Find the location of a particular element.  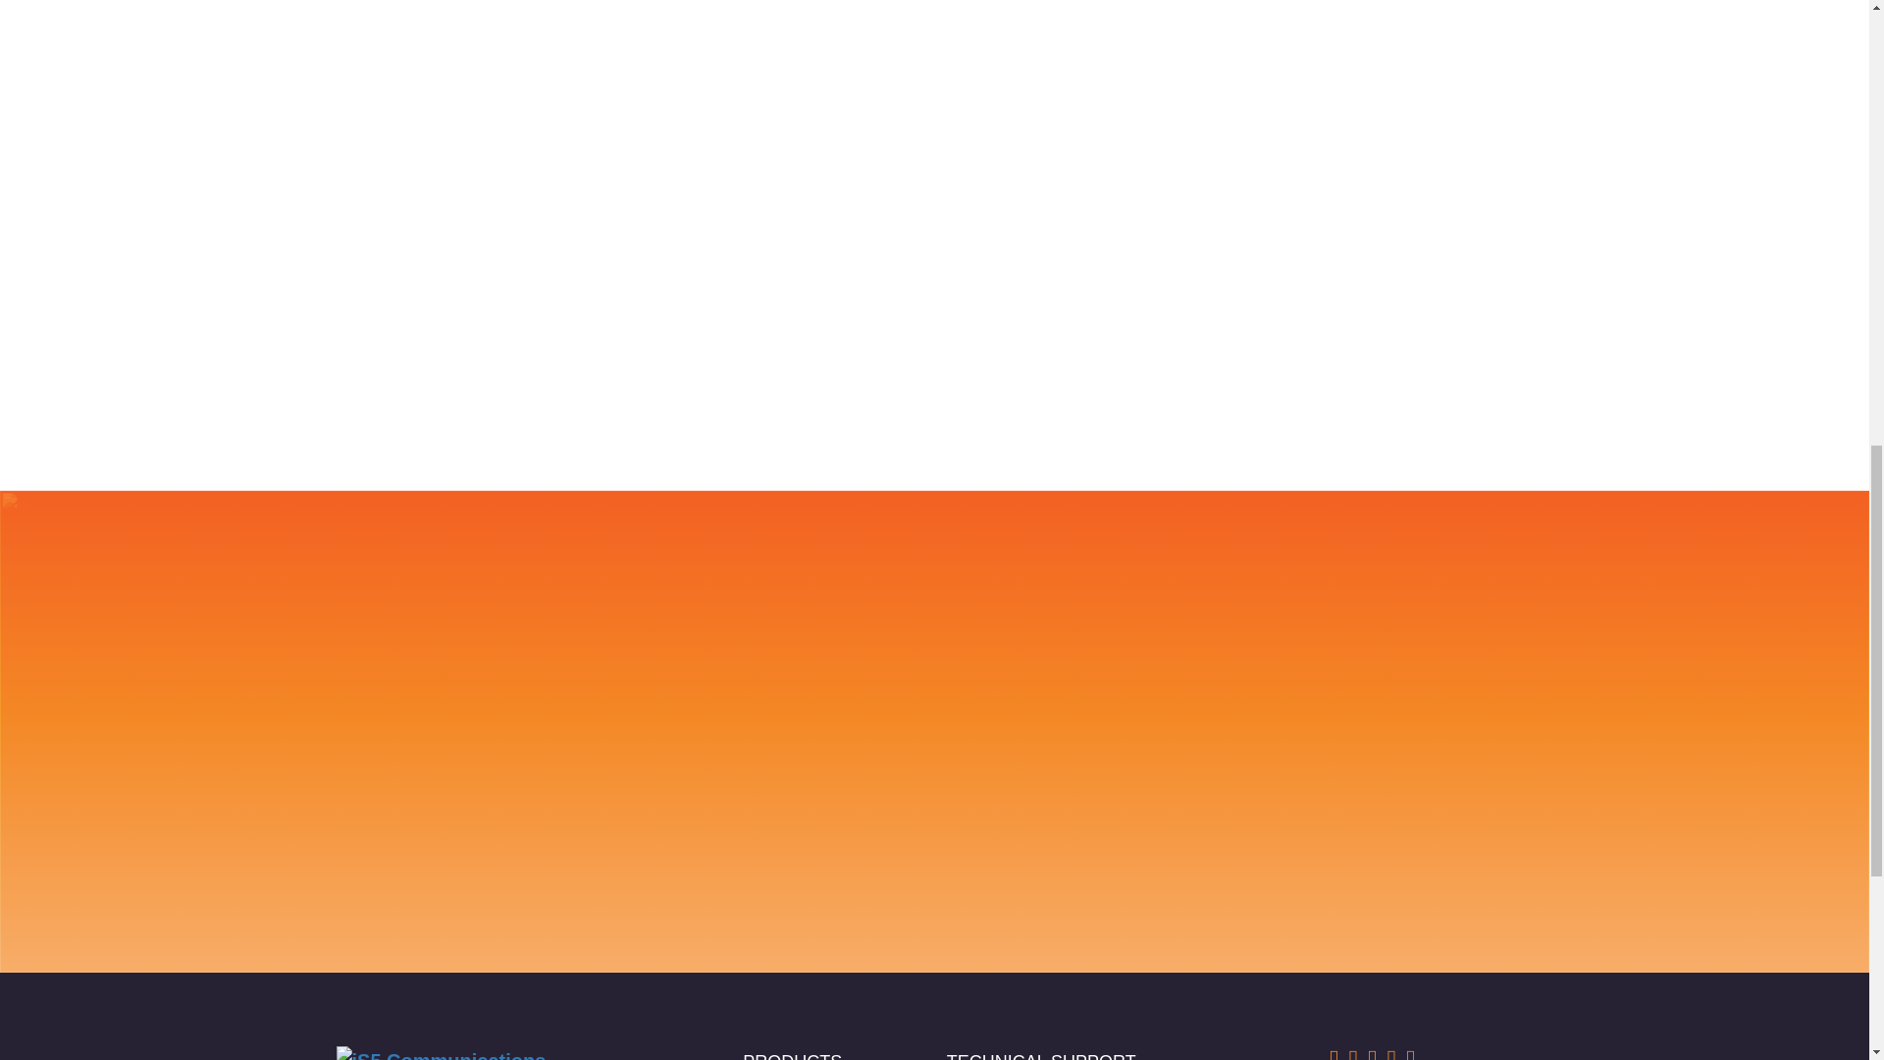

PRODUCTS is located at coordinates (792, 1056).